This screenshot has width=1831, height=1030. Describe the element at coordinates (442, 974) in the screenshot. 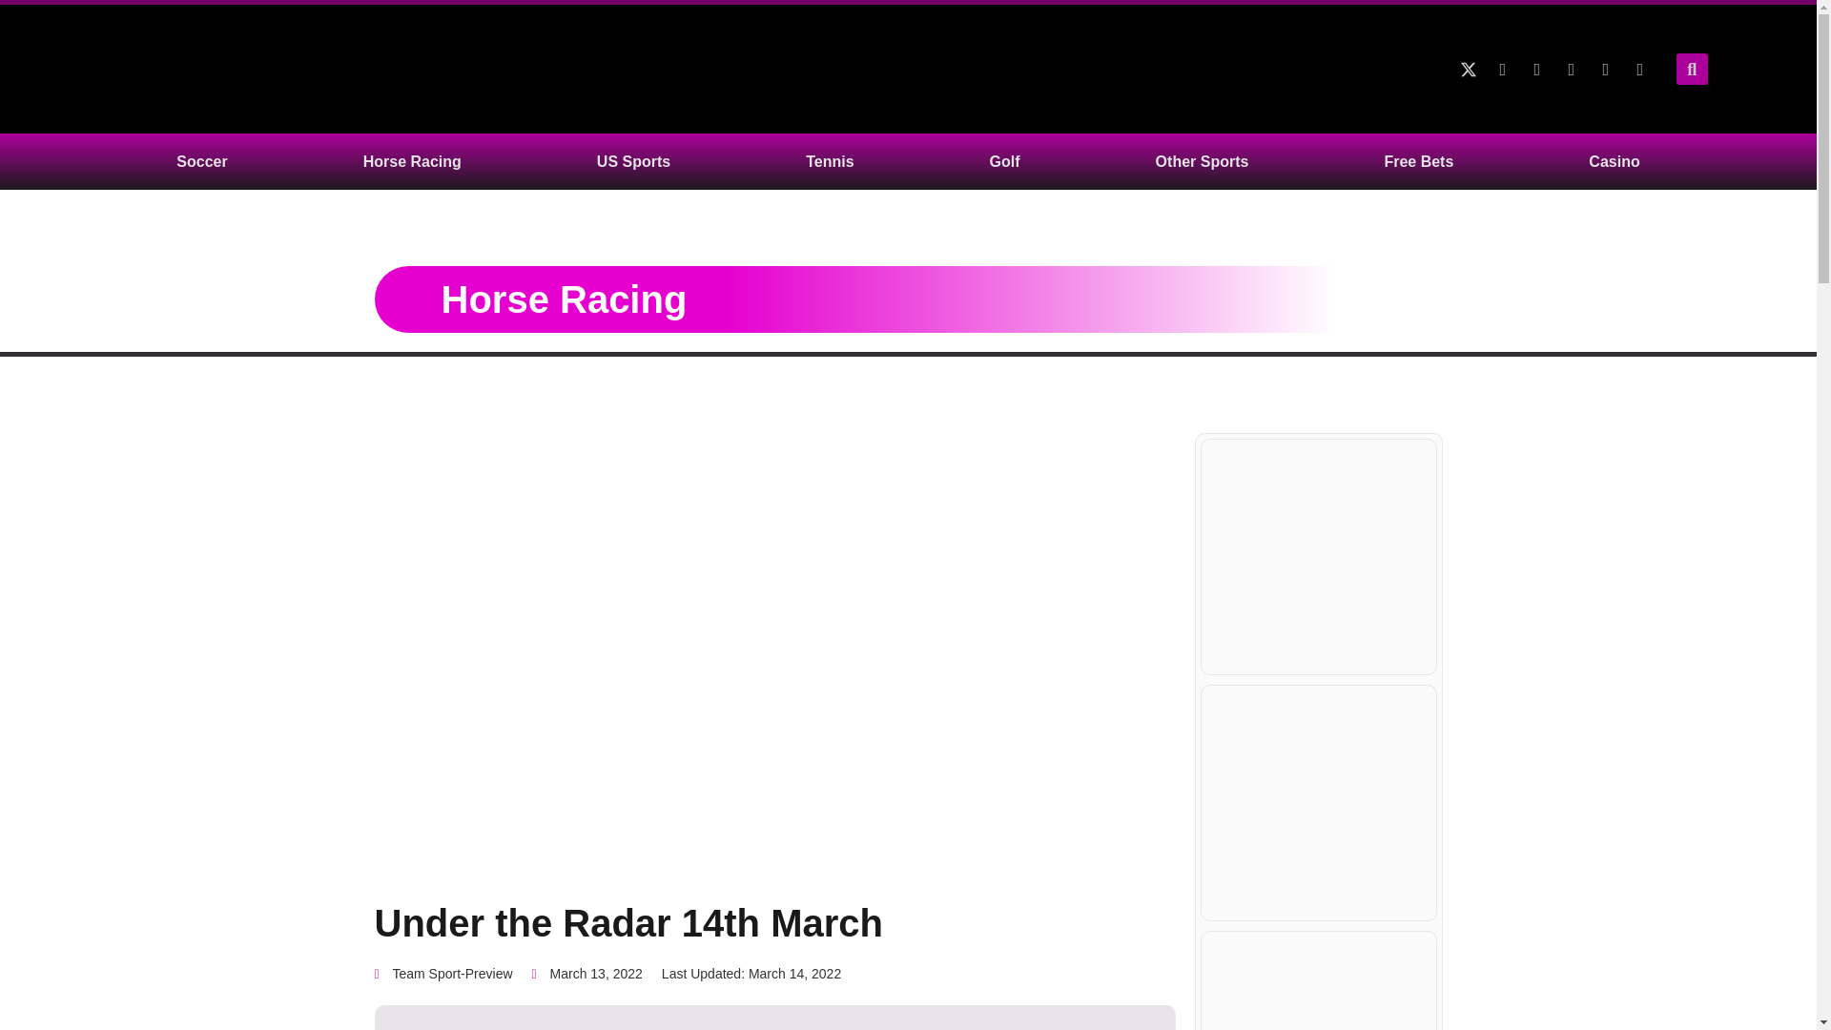

I see `Team Sport-Preview` at that location.